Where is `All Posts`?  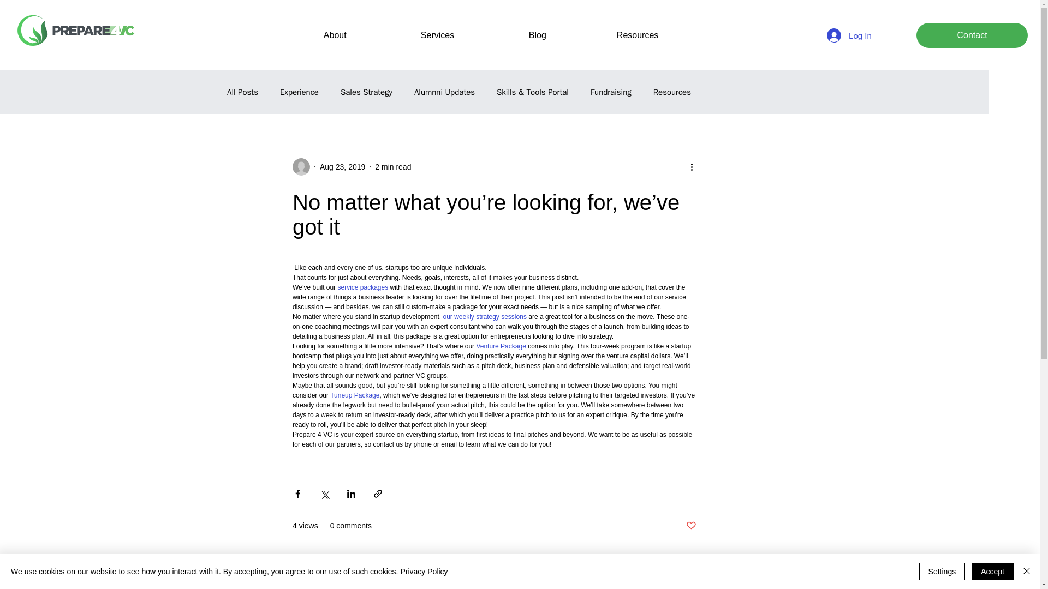
All Posts is located at coordinates (242, 92).